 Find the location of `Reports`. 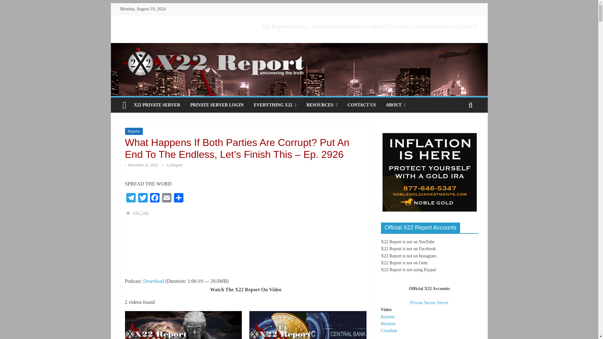

Reports is located at coordinates (134, 131).